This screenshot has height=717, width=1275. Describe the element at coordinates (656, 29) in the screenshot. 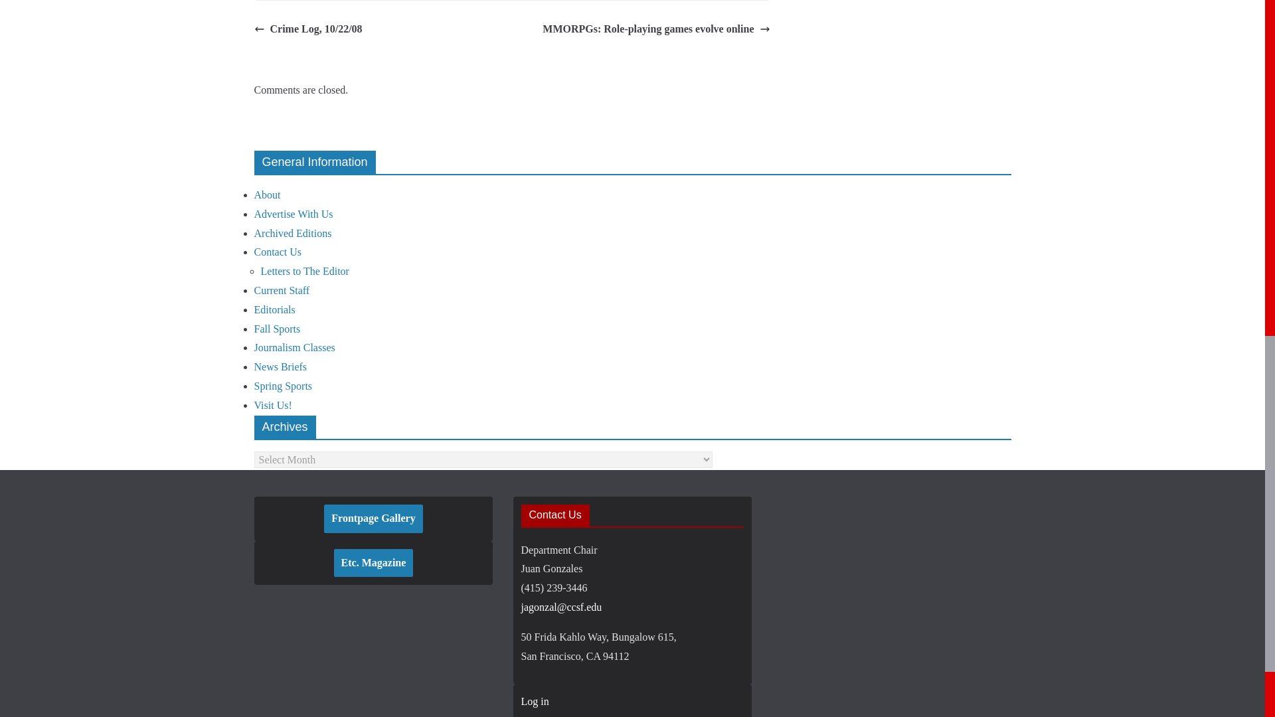

I see `MMORPGs: Role-playing games evolve online` at that location.